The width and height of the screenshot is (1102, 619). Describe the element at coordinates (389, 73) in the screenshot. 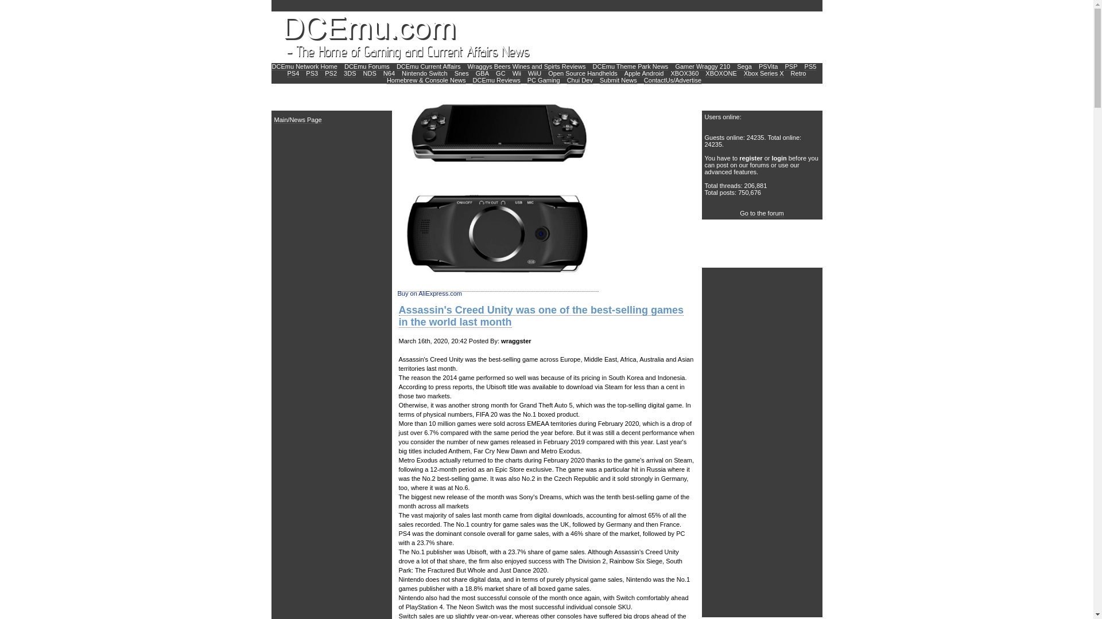

I see `N64` at that location.